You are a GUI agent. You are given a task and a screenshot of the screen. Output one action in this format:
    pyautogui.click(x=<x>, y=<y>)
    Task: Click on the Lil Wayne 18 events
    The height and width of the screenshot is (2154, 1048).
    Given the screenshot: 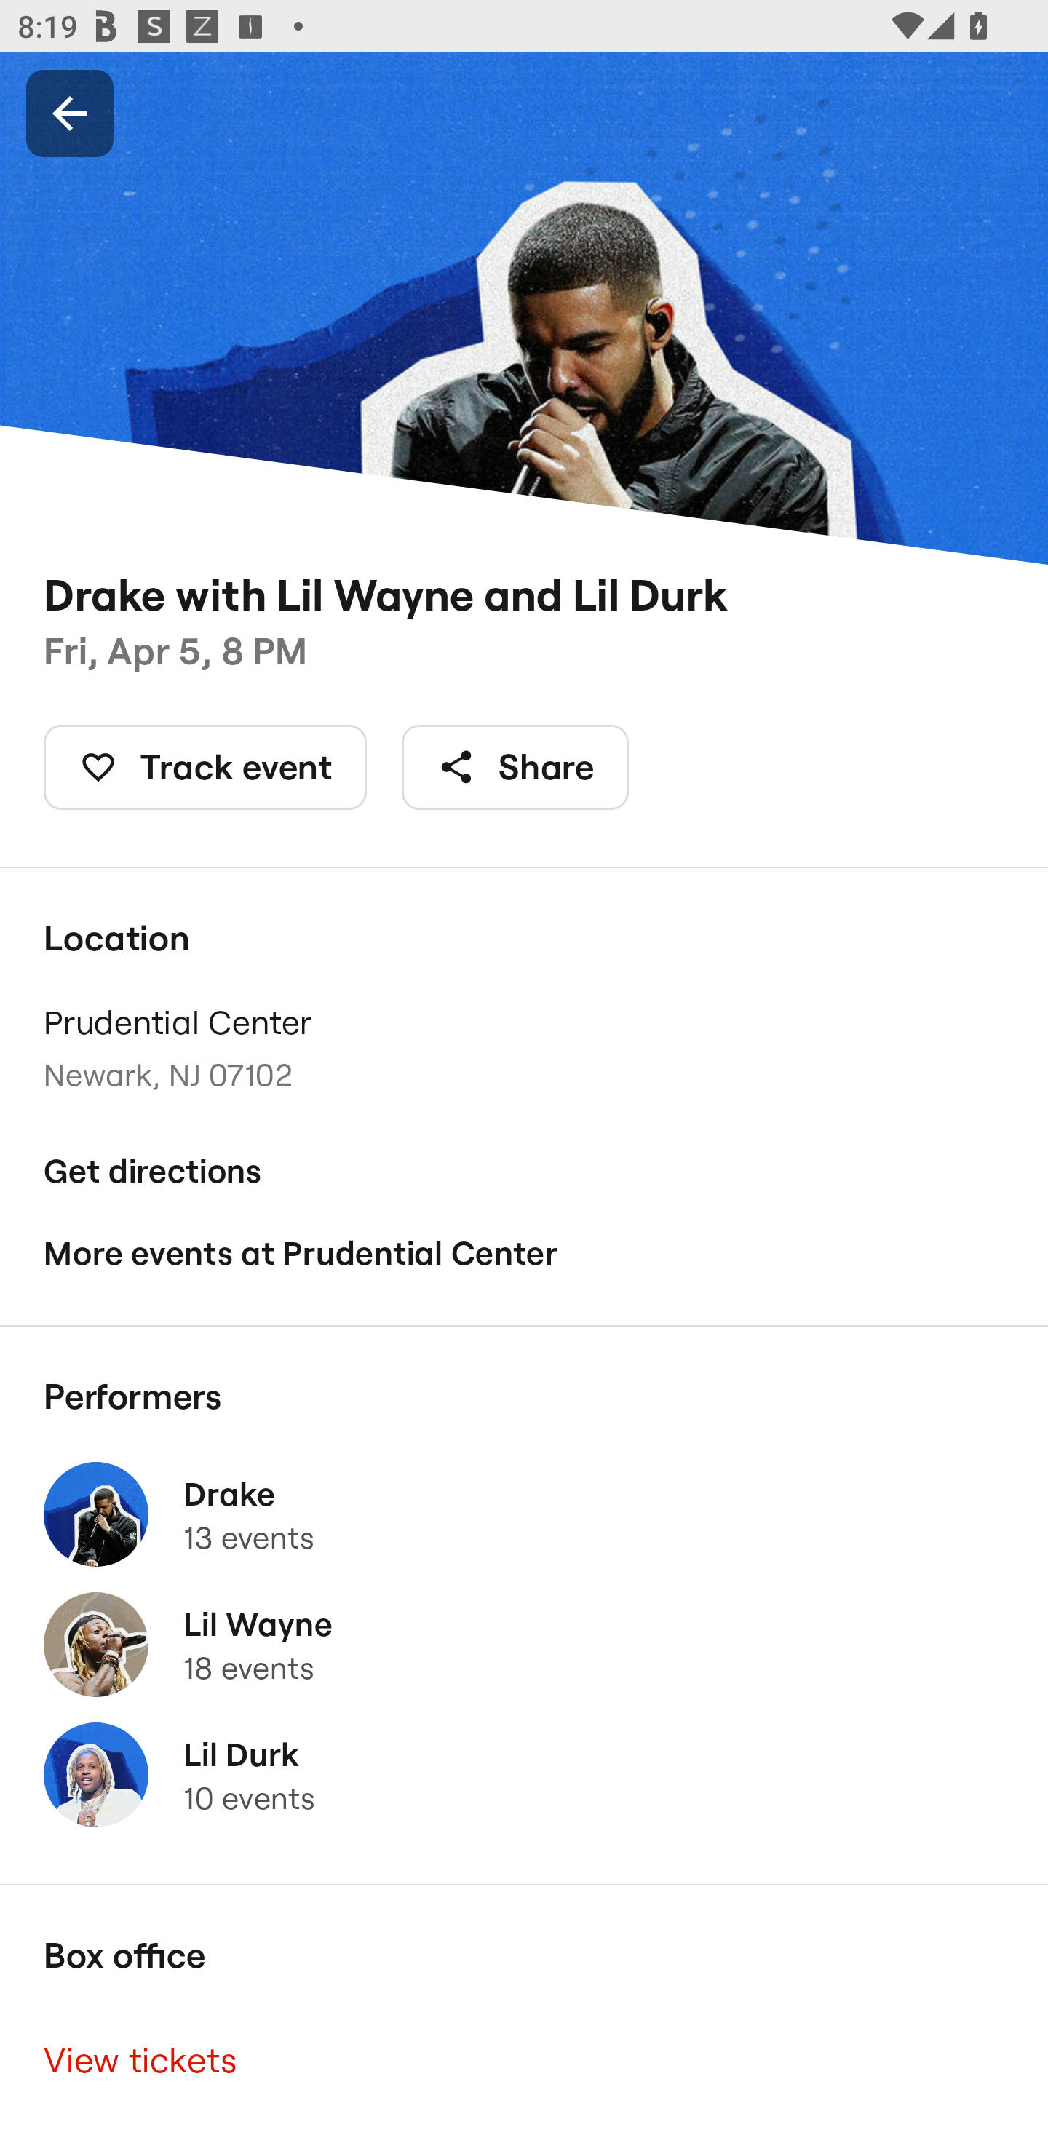 What is the action you would take?
    pyautogui.click(x=524, y=1645)
    